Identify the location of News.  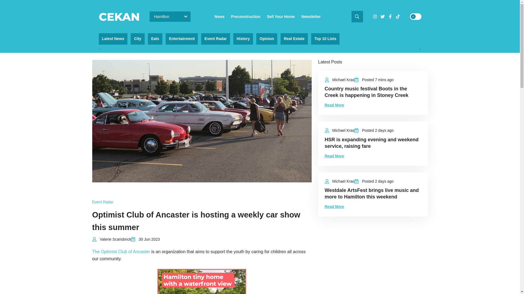
(219, 16).